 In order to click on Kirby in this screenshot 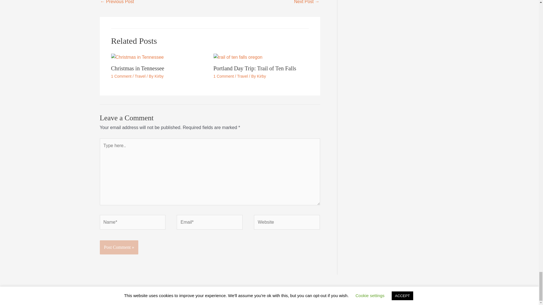, I will do `click(159, 76)`.